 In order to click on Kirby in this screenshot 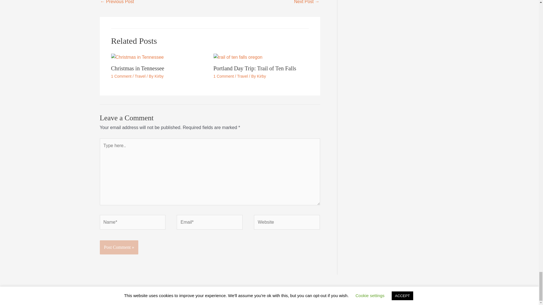, I will do `click(159, 76)`.